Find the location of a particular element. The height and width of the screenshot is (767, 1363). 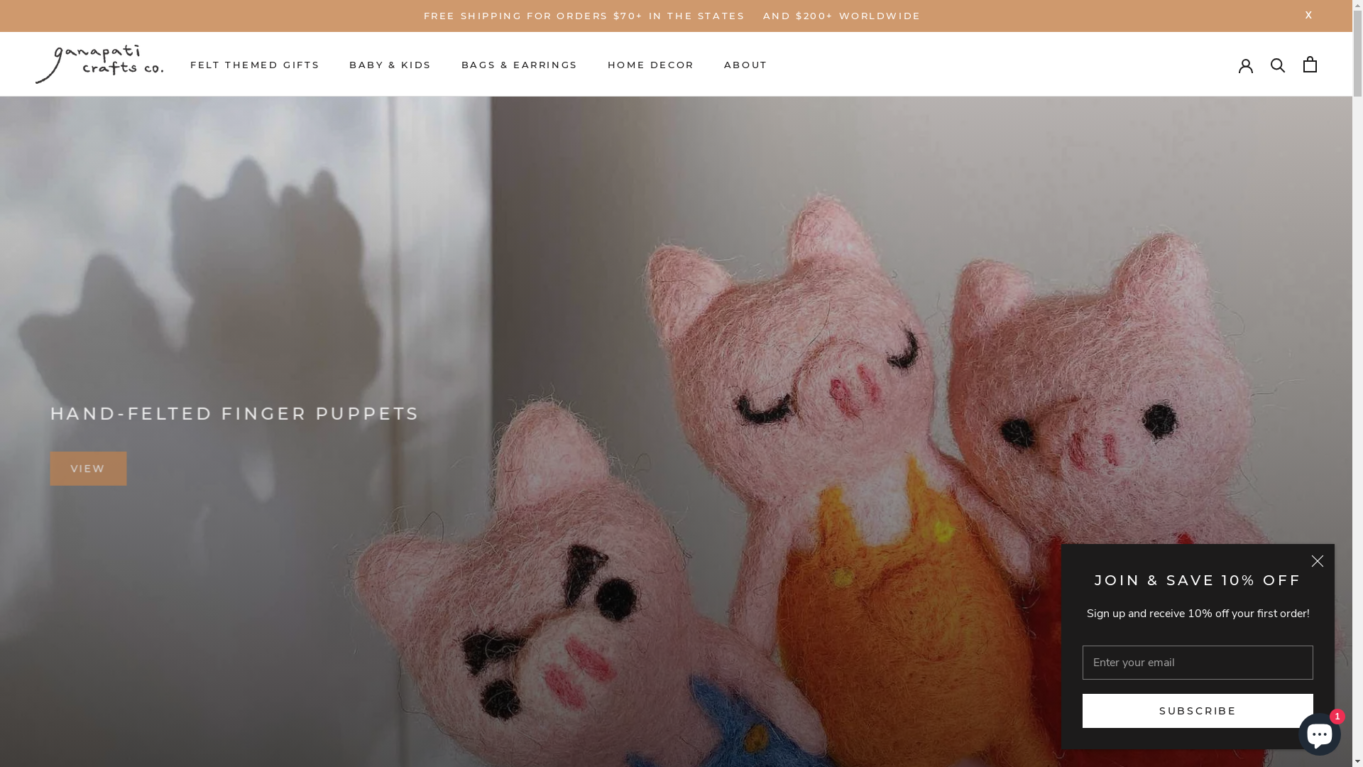

BABY & KIDS
BABY & KIDS is located at coordinates (390, 65).